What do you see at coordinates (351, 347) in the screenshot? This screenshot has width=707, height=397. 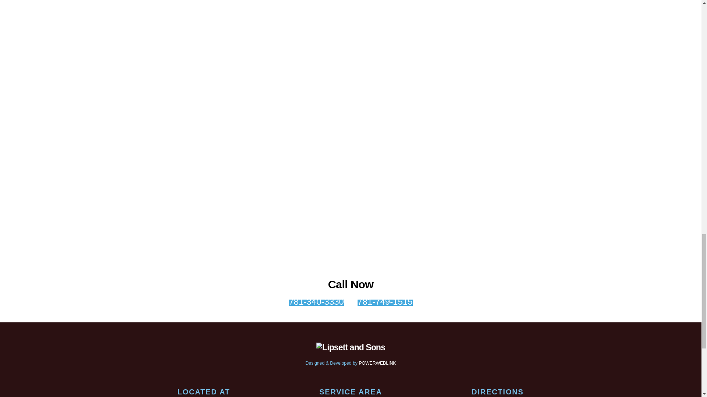 I see `Lipsett and Sons` at bounding box center [351, 347].